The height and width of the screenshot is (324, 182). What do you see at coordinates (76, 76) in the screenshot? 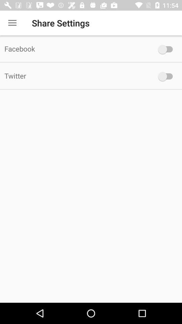
I see `tap twitter icon` at bounding box center [76, 76].